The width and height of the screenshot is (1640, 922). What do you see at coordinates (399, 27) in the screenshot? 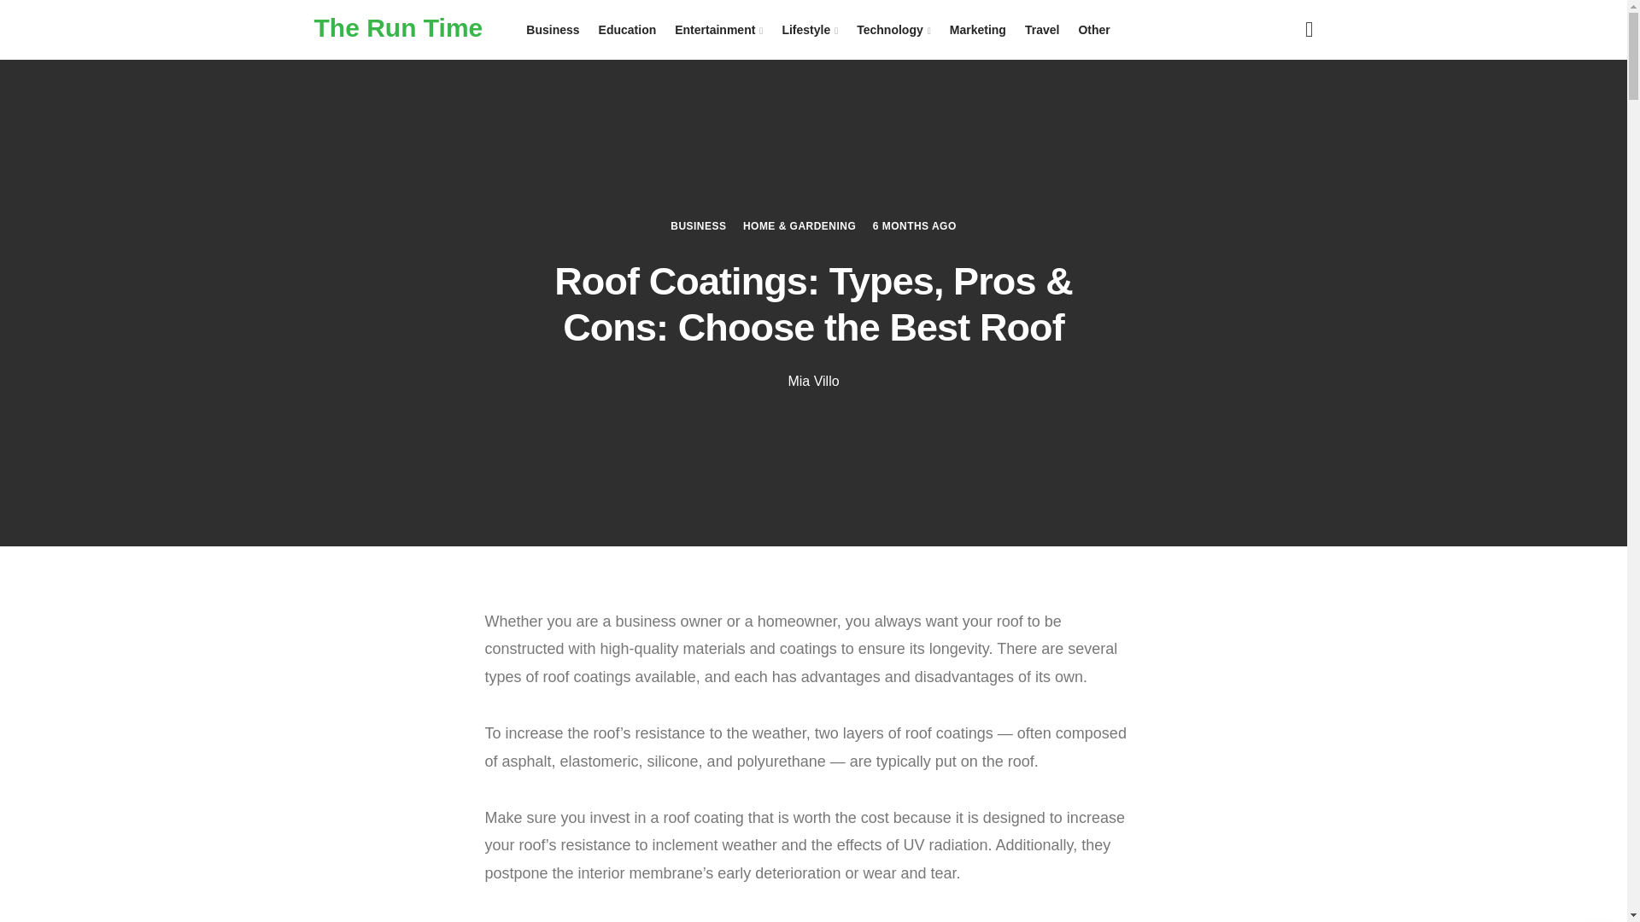
I see `The Run Time` at bounding box center [399, 27].